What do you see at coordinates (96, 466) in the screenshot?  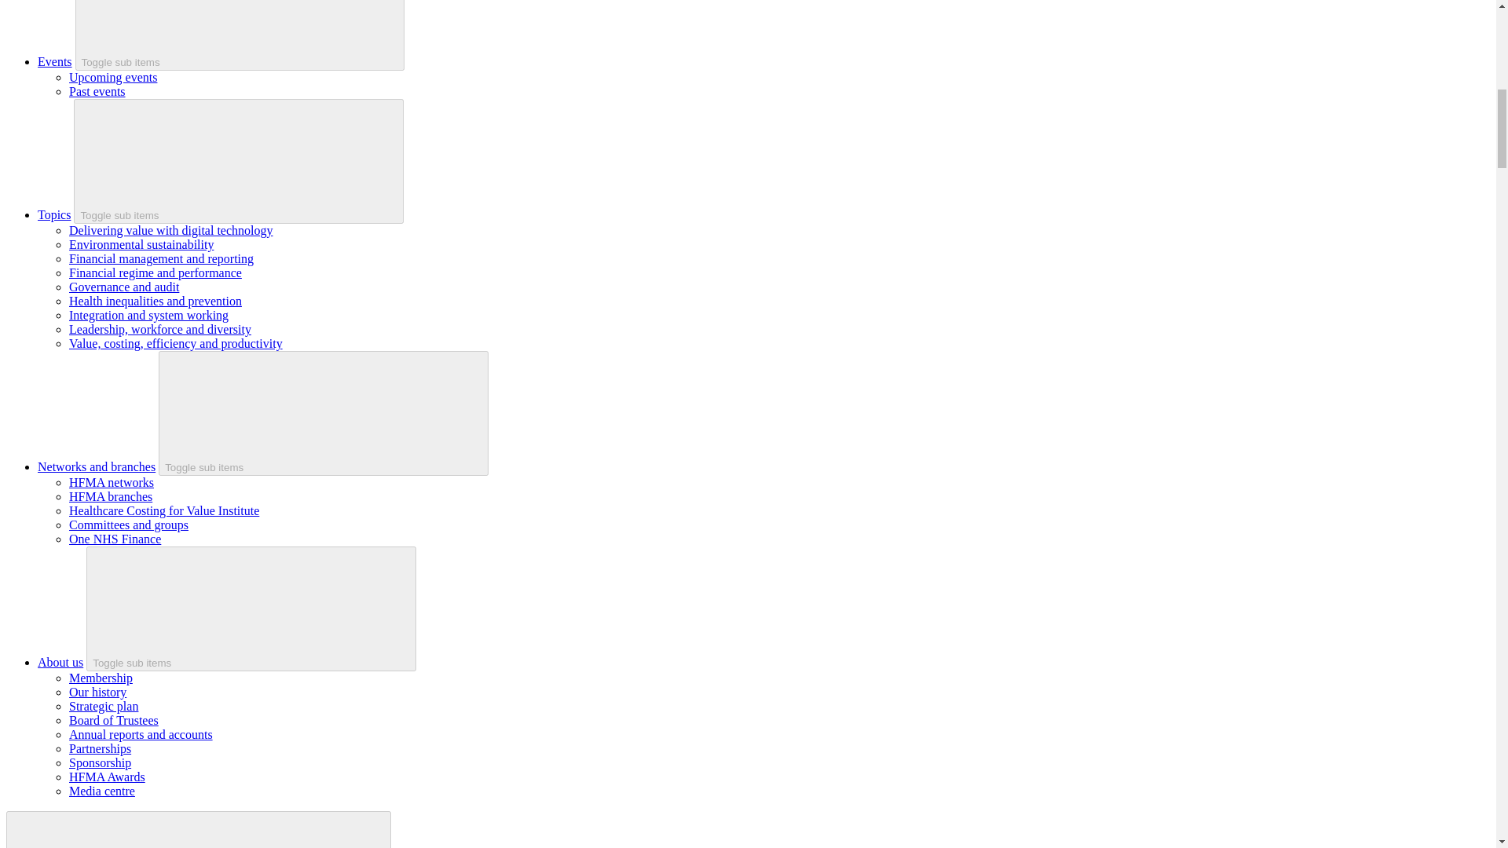 I see `Networks and branches` at bounding box center [96, 466].